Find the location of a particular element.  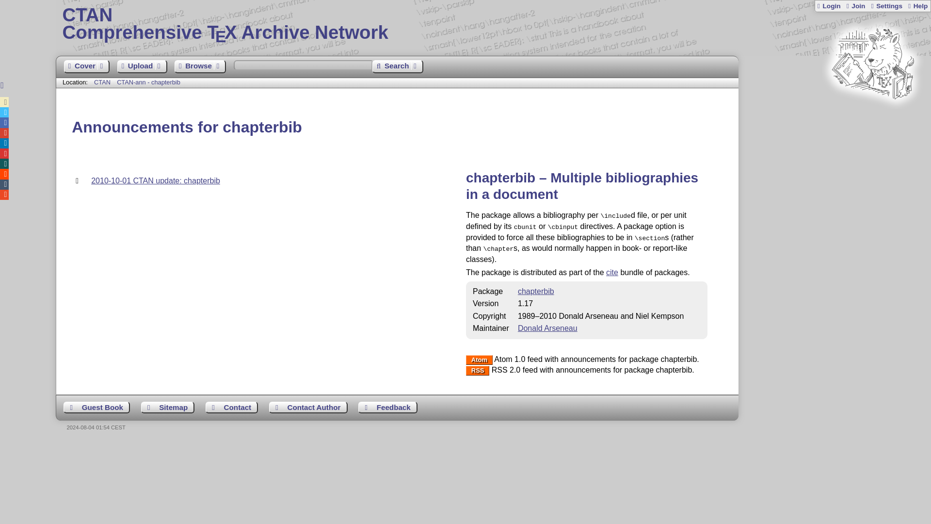

chapterbib is located at coordinates (855, 6).